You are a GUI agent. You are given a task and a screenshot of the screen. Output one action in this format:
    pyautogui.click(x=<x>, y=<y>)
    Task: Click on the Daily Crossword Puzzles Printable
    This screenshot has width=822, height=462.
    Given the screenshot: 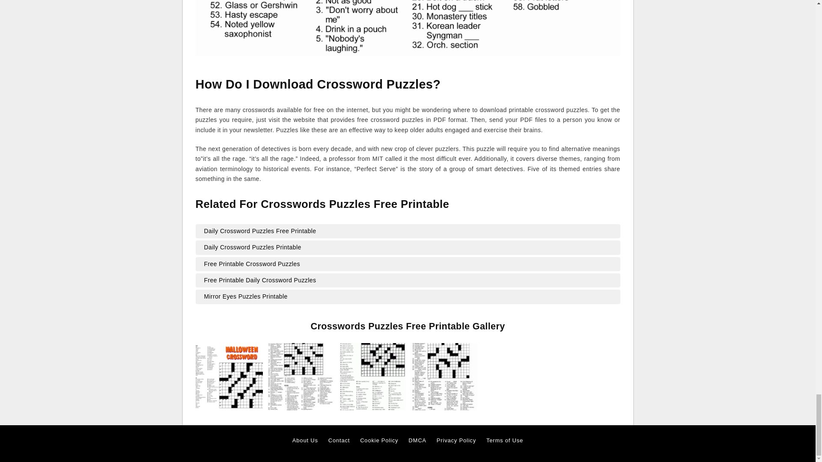 What is the action you would take?
    pyautogui.click(x=408, y=247)
    